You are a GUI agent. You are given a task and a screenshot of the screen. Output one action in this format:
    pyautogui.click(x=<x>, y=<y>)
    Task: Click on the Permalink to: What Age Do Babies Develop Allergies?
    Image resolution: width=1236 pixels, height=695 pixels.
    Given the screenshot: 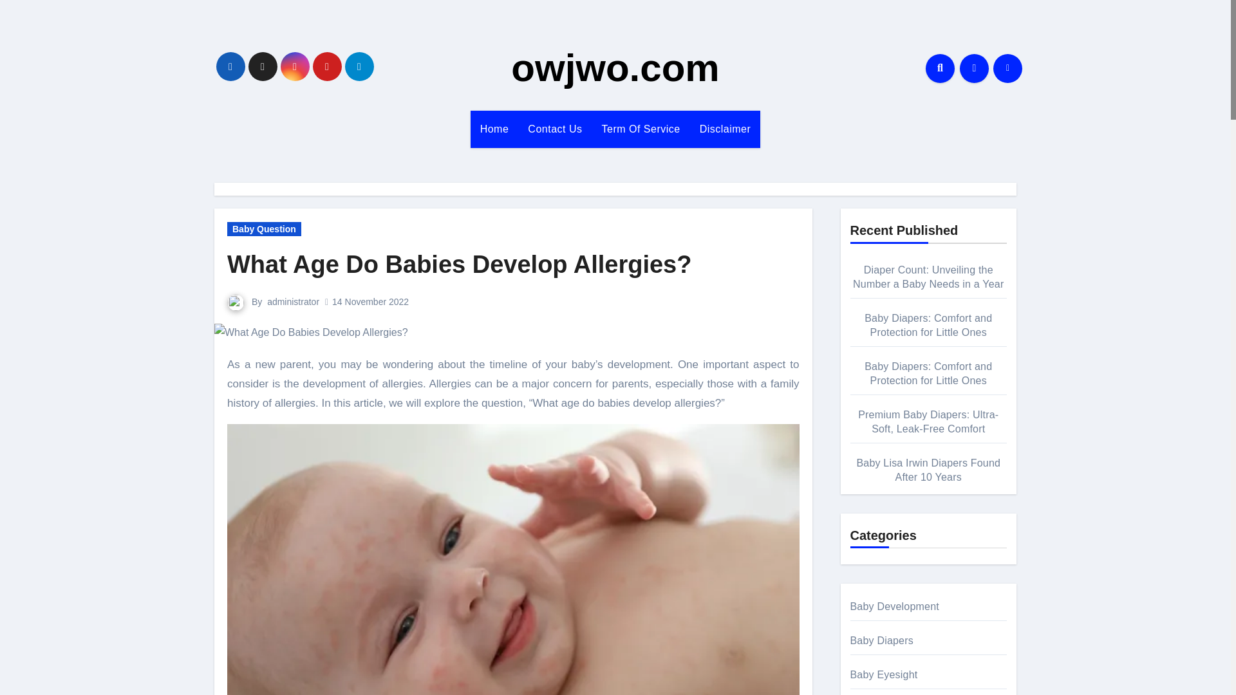 What is the action you would take?
    pyautogui.click(x=459, y=264)
    